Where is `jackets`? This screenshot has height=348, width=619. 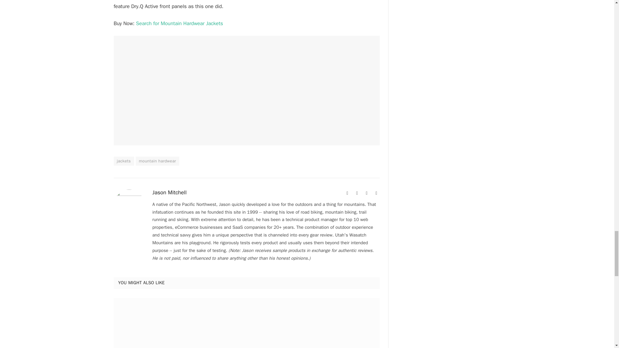 jackets is located at coordinates (123, 161).